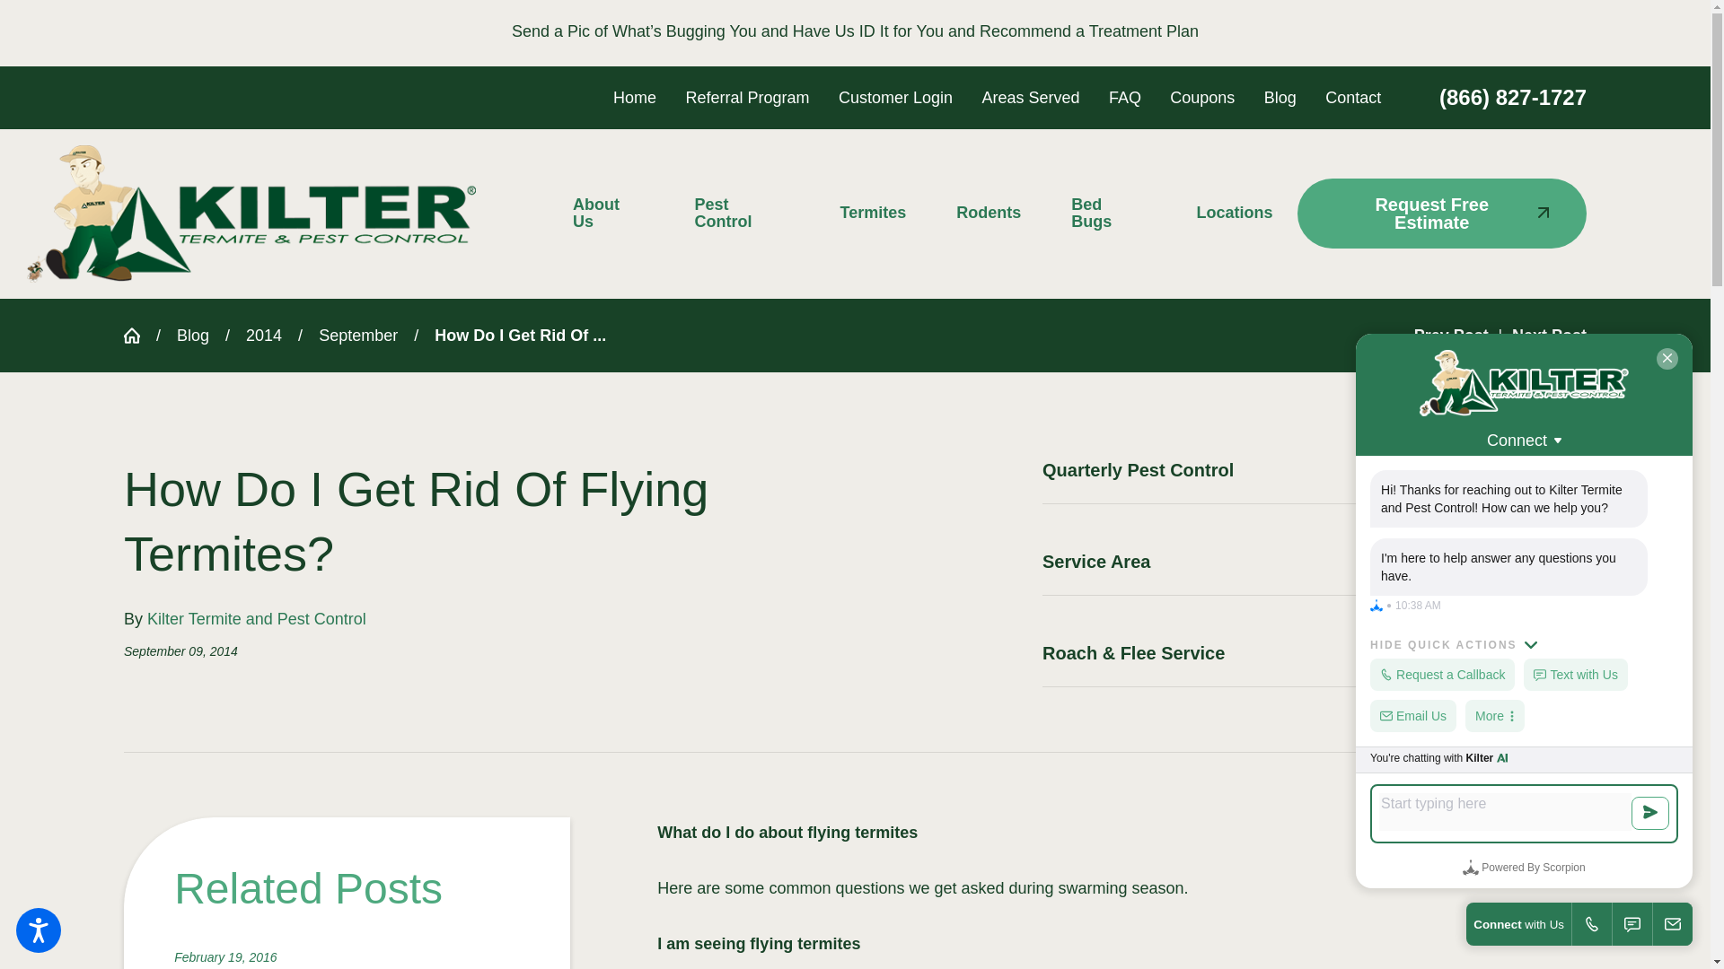 The width and height of the screenshot is (1724, 969). Describe the element at coordinates (635, 97) in the screenshot. I see `Home` at that location.